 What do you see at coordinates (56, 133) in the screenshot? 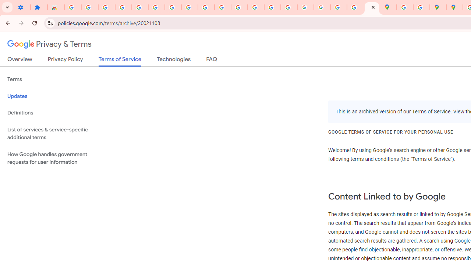
I see `List of services & service-specific additional terms` at bounding box center [56, 133].